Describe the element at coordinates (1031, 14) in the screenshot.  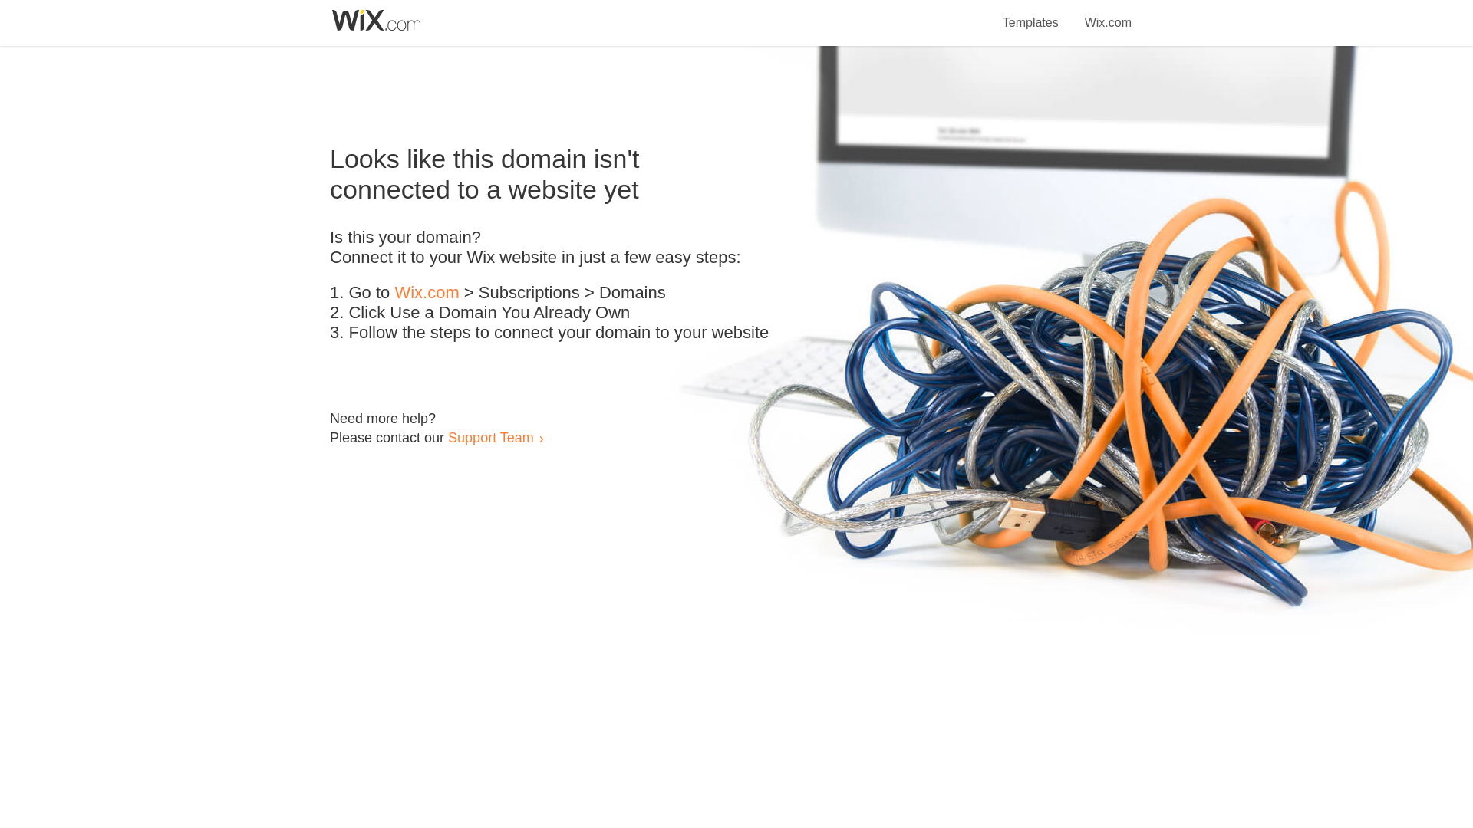
I see `Templates` at that location.